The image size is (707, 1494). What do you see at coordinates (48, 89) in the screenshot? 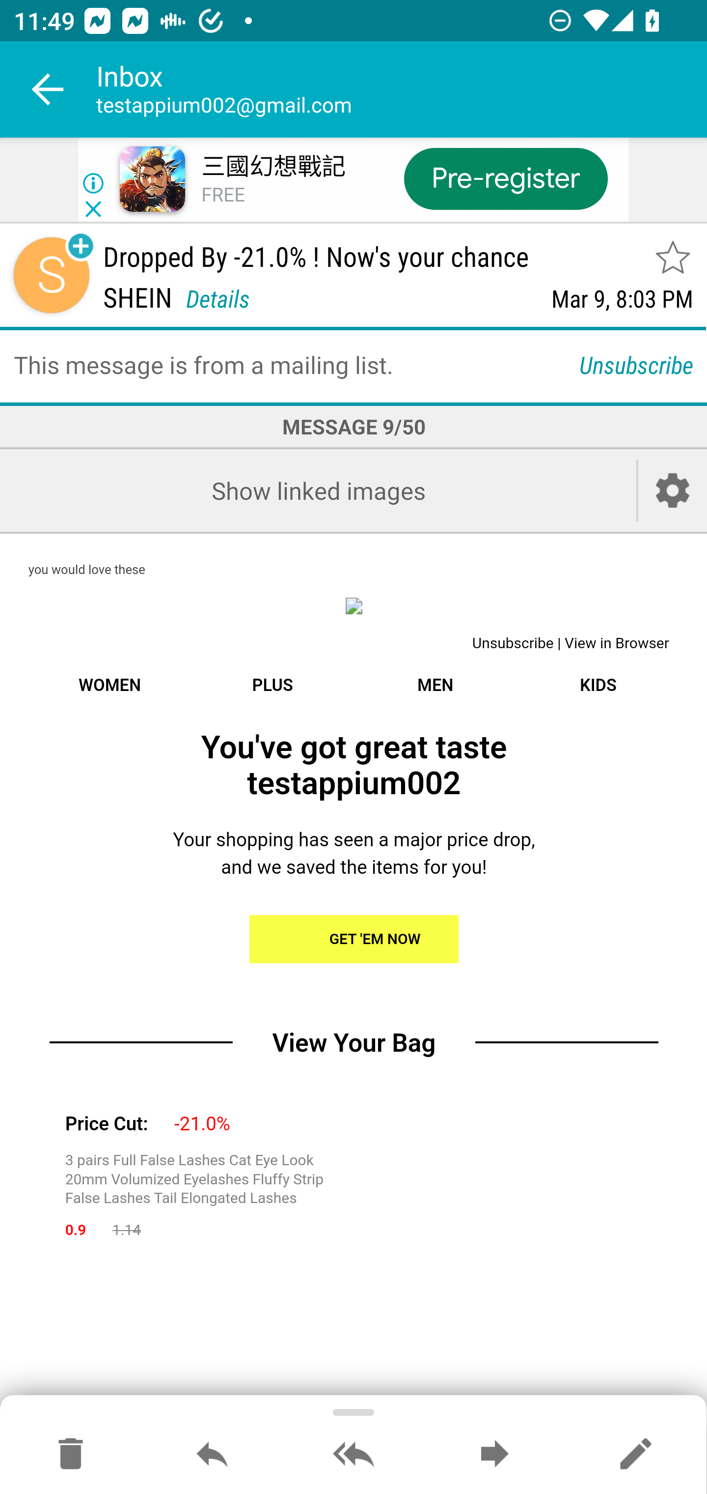
I see `Navigate up` at bounding box center [48, 89].